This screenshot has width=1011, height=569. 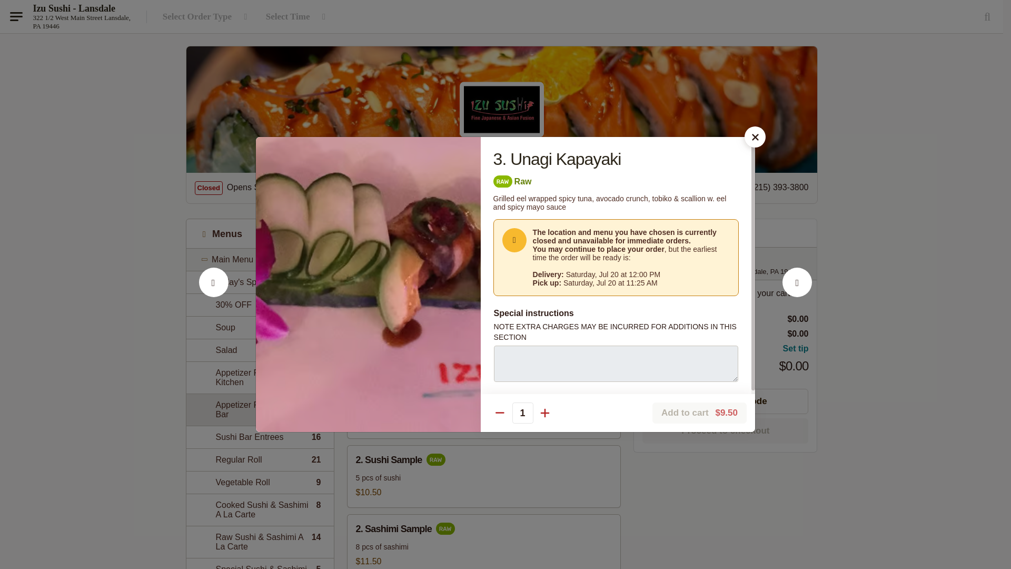 What do you see at coordinates (361, 188) in the screenshot?
I see `13. Fatty Tuna Tartare` at bounding box center [361, 188].